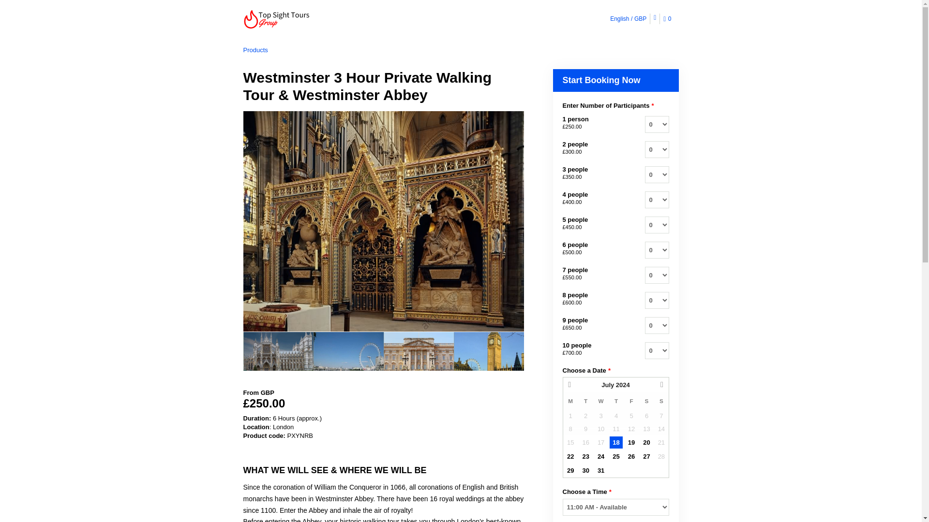  Describe the element at coordinates (646, 416) in the screenshot. I see `Not available` at that location.